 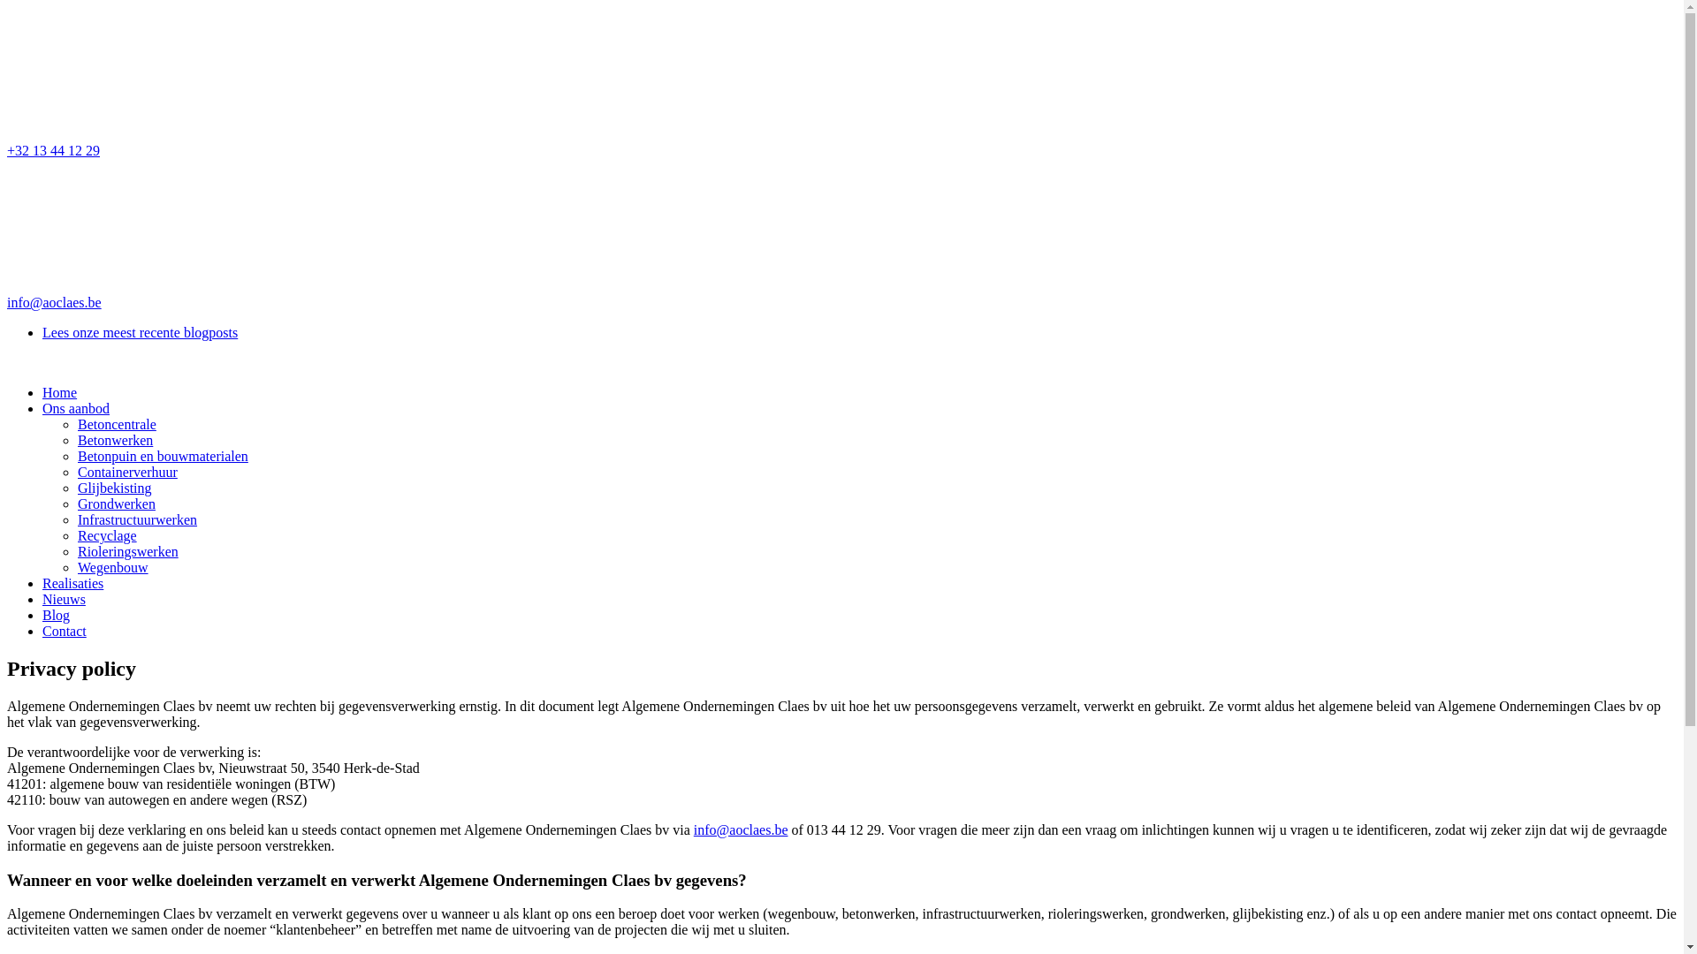 What do you see at coordinates (115, 488) in the screenshot?
I see `Glijbekisting` at bounding box center [115, 488].